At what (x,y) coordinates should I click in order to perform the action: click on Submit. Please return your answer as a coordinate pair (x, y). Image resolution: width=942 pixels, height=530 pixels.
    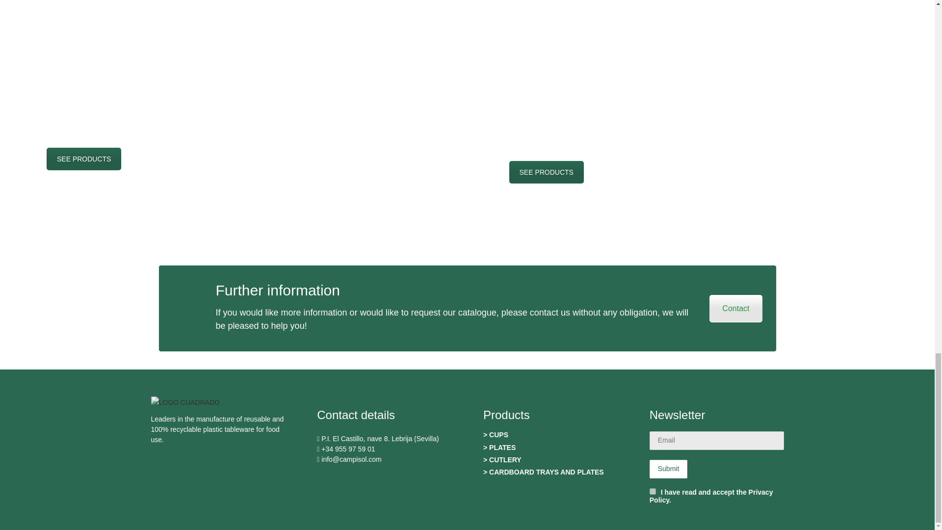
    Looking at the image, I should click on (668, 469).